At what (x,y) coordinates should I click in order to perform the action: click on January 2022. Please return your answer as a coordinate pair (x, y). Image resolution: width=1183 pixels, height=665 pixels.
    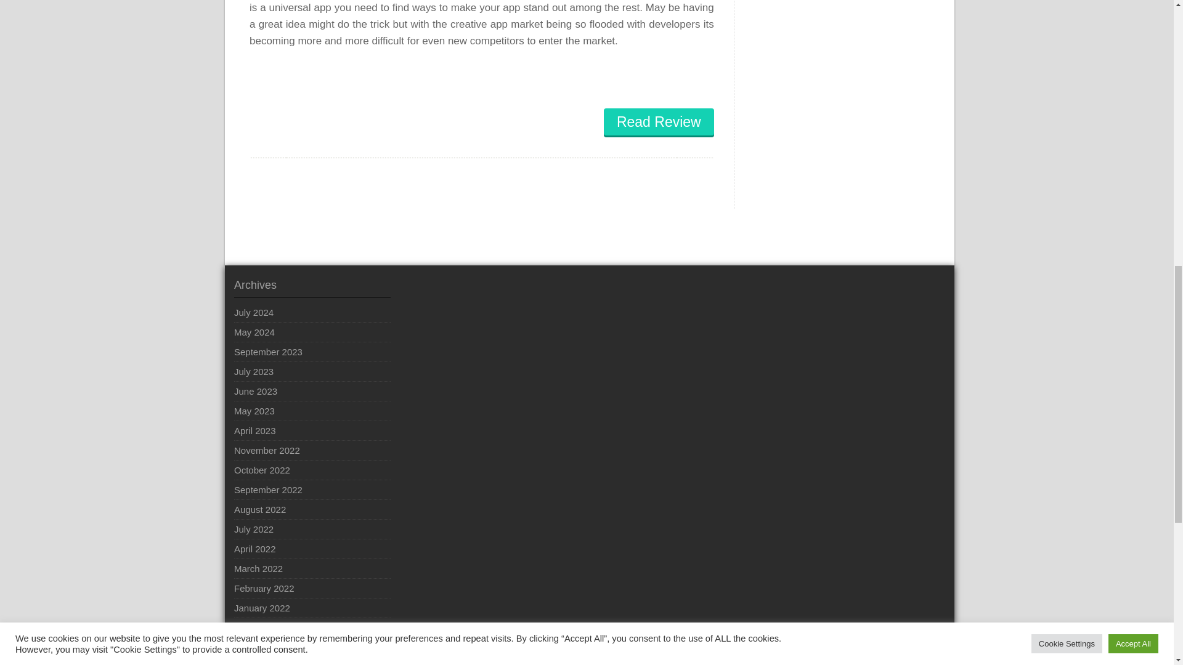
    Looking at the image, I should click on (262, 608).